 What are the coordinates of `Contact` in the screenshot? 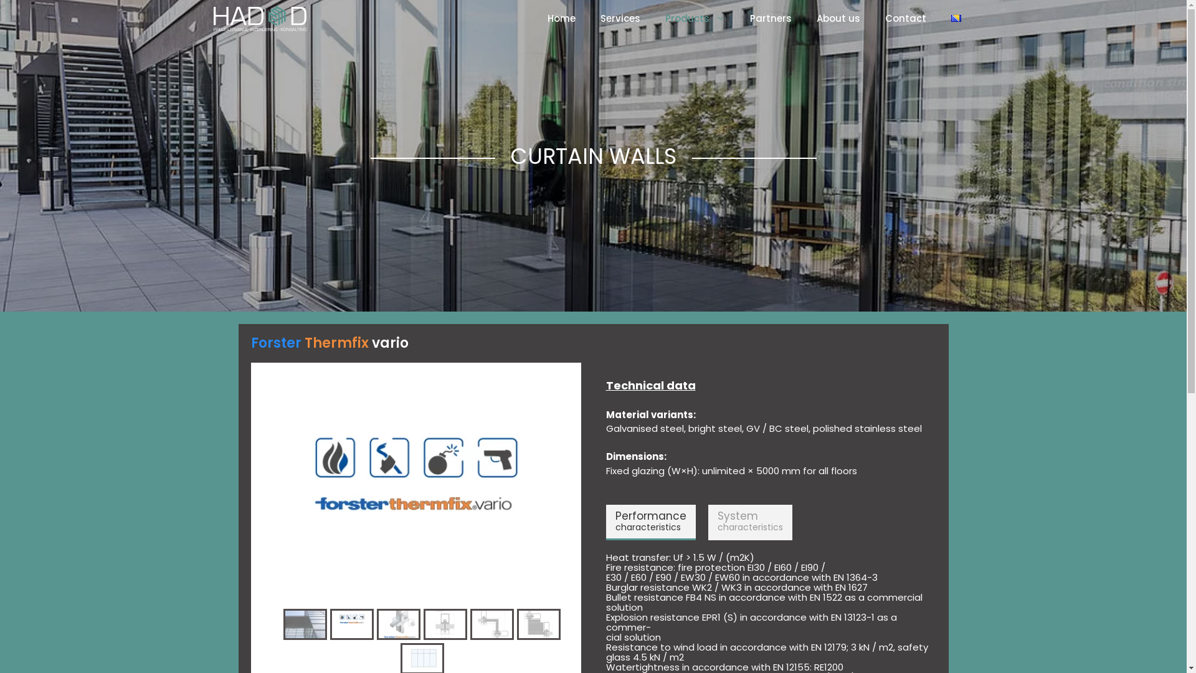 It's located at (905, 19).